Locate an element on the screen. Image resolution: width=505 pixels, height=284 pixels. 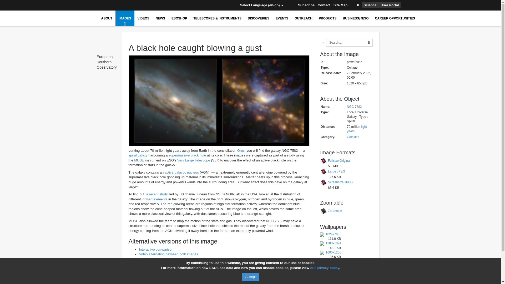
Finland is located at coordinates (135, 5).